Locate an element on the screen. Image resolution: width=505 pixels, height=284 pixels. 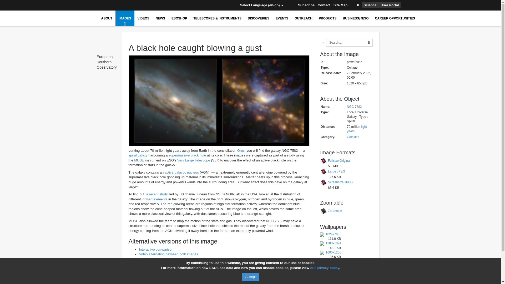
Finland is located at coordinates (135, 5).